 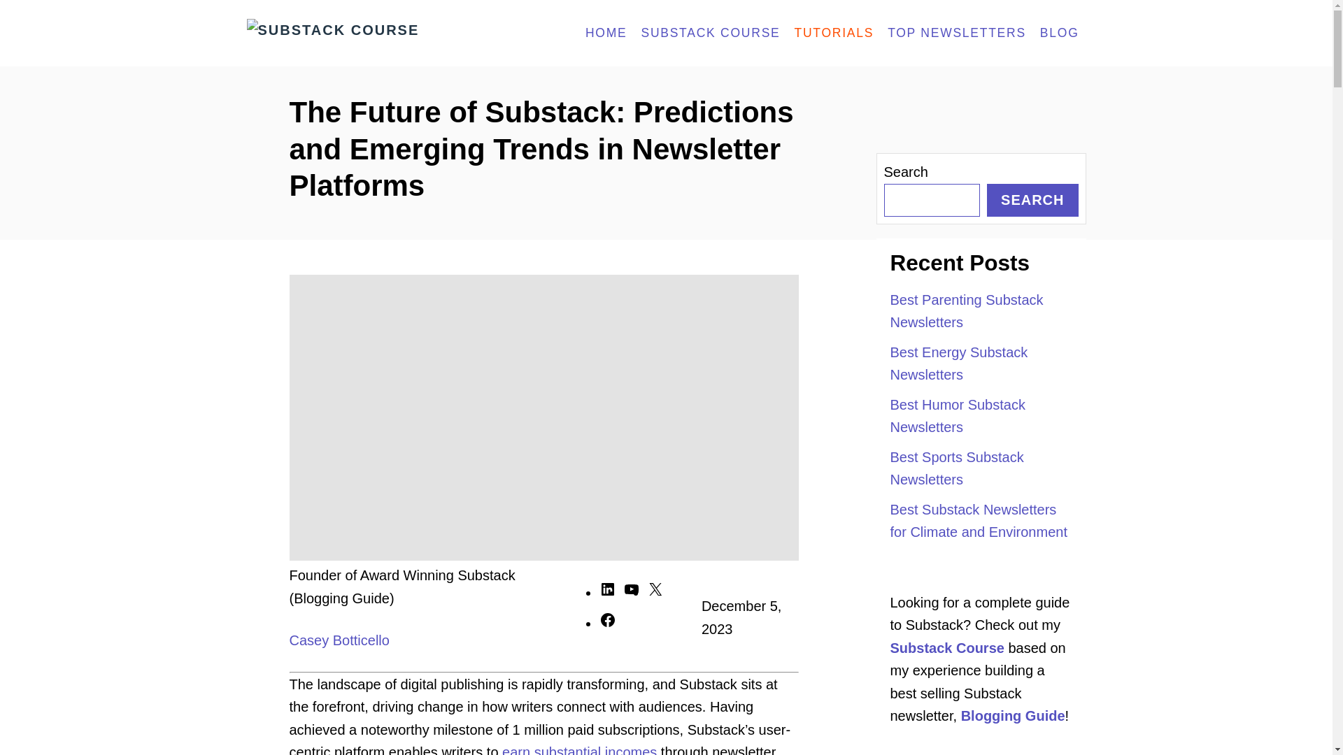 What do you see at coordinates (834, 34) in the screenshot?
I see `TUTORIALS` at bounding box center [834, 34].